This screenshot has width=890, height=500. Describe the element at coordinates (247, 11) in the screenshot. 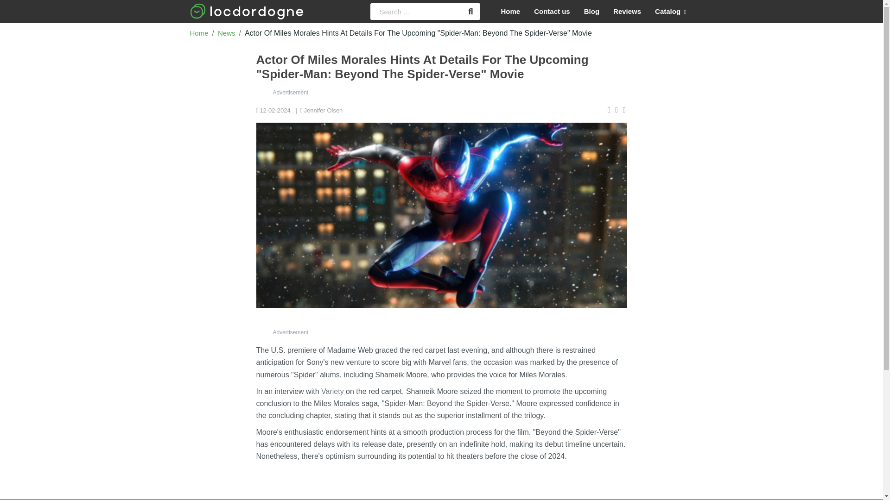

I see `locdordogne-logo` at that location.